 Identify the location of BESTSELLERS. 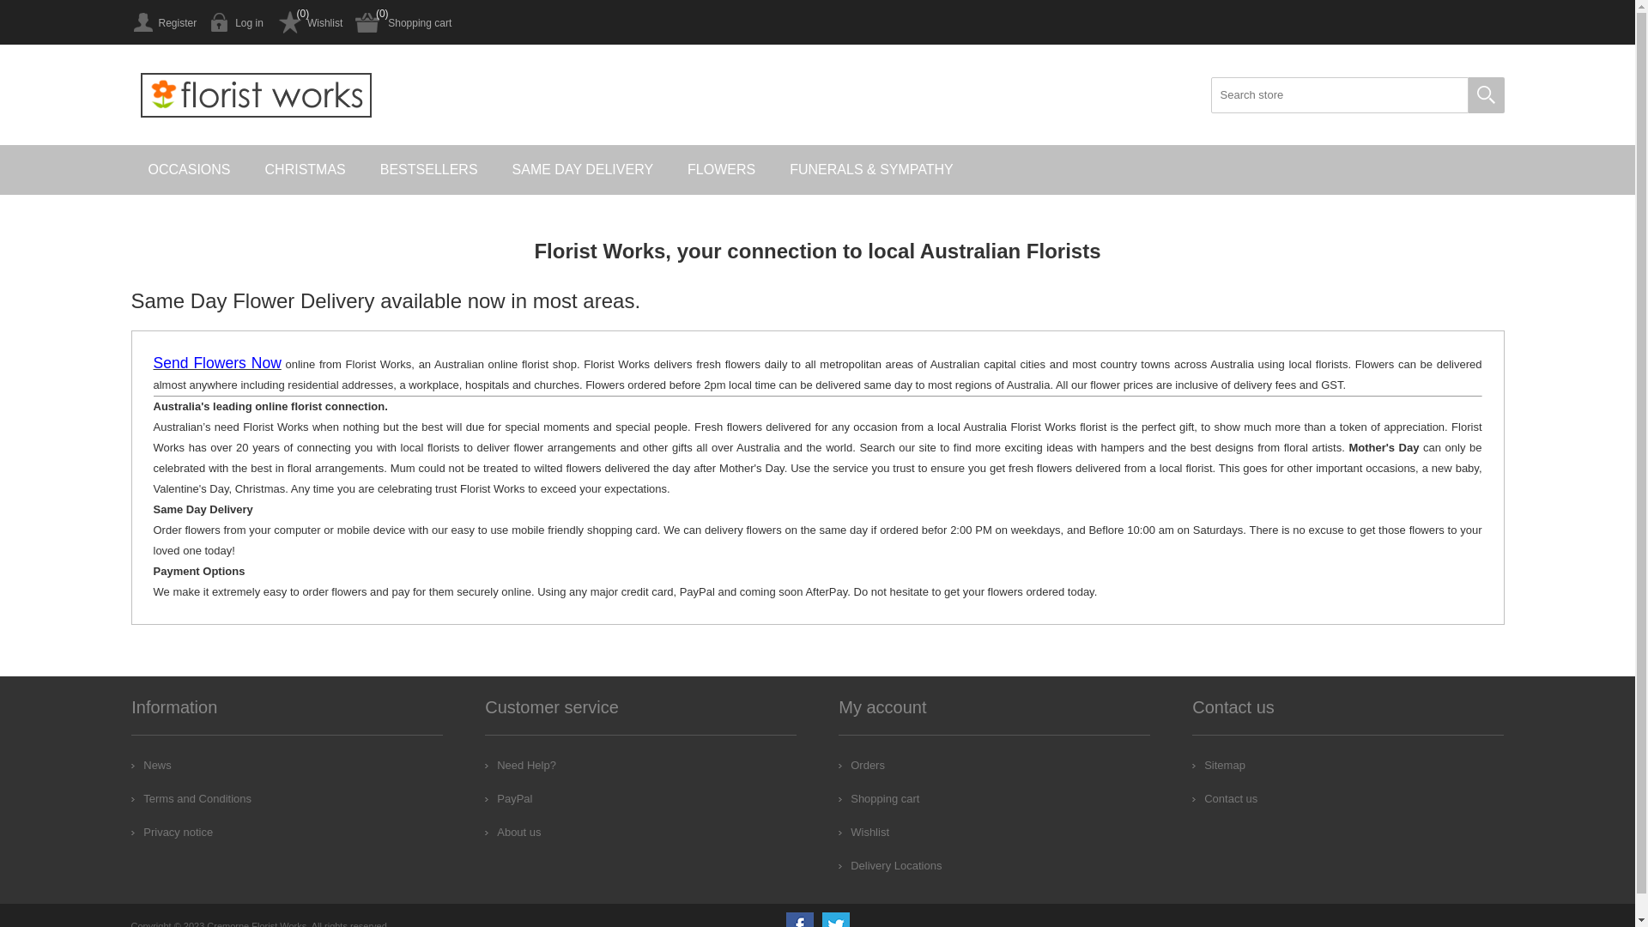
(429, 170).